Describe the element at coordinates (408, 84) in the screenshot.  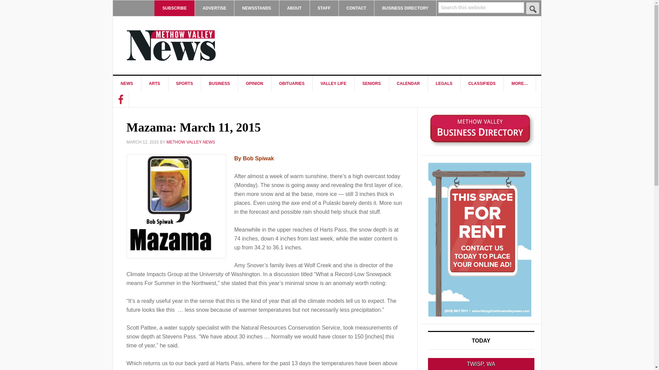
I see `CALENDAR` at that location.